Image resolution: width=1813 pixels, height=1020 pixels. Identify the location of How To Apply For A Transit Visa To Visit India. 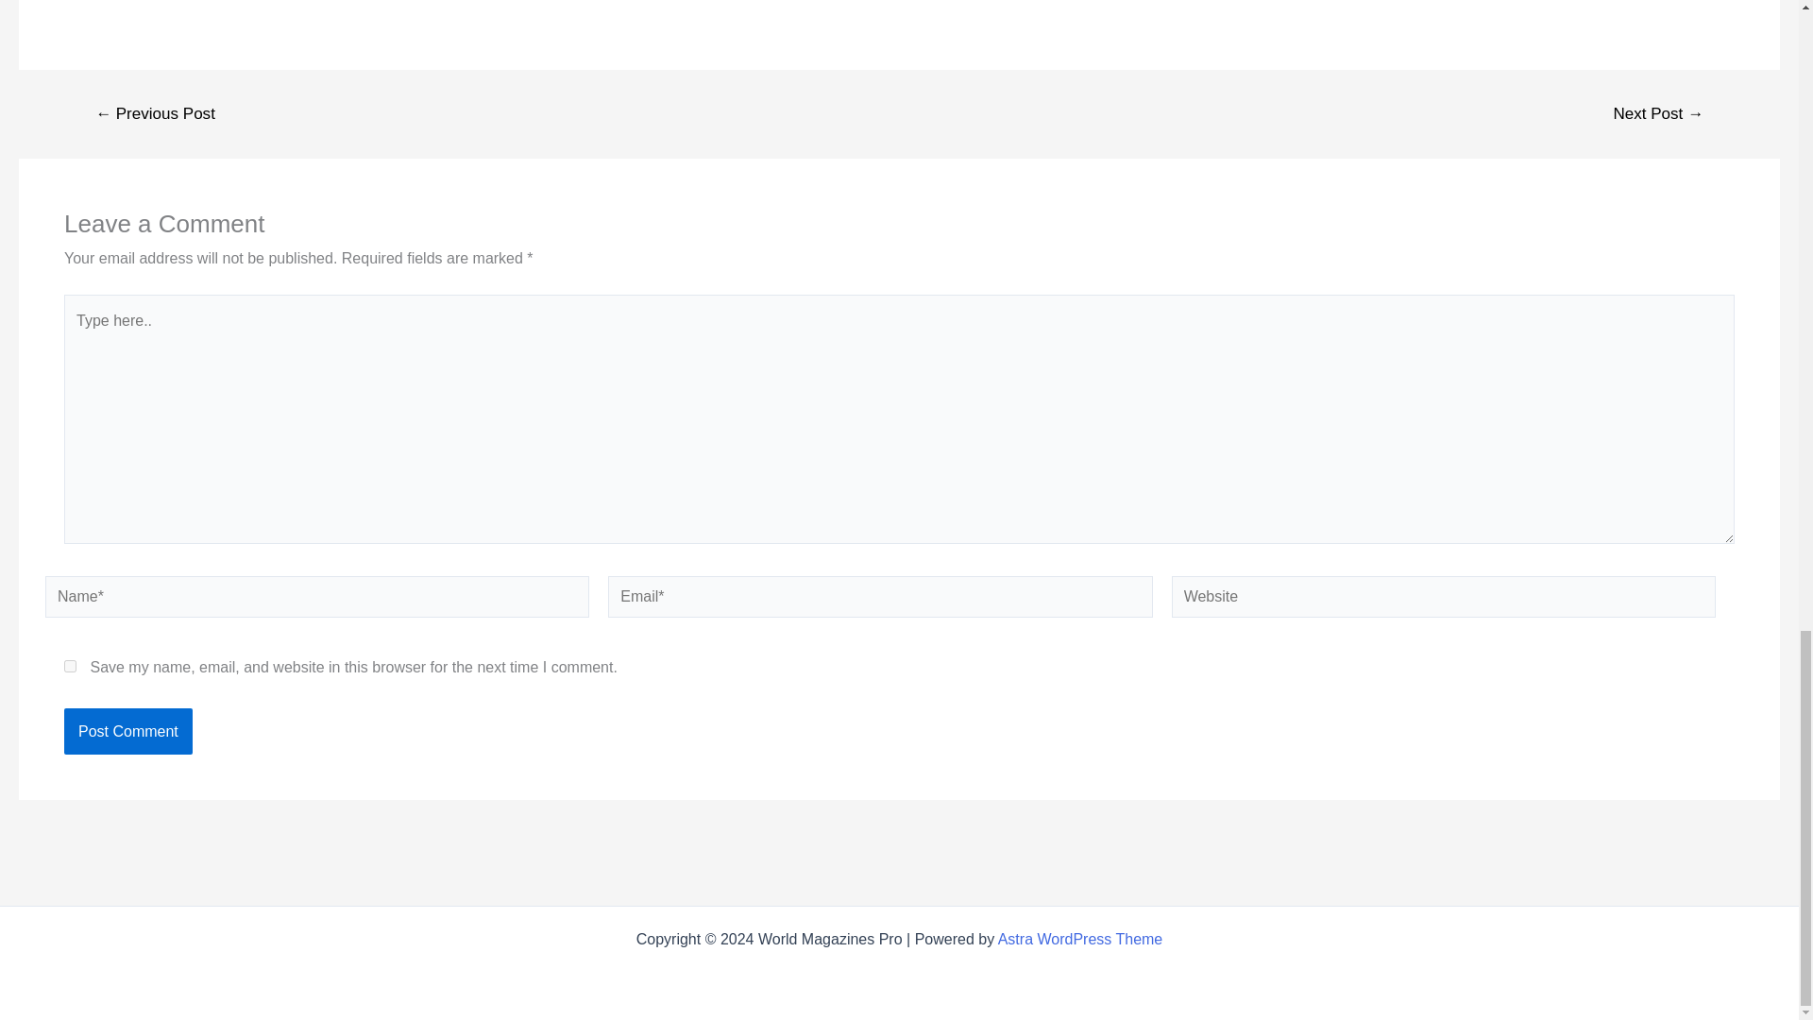
(155, 113).